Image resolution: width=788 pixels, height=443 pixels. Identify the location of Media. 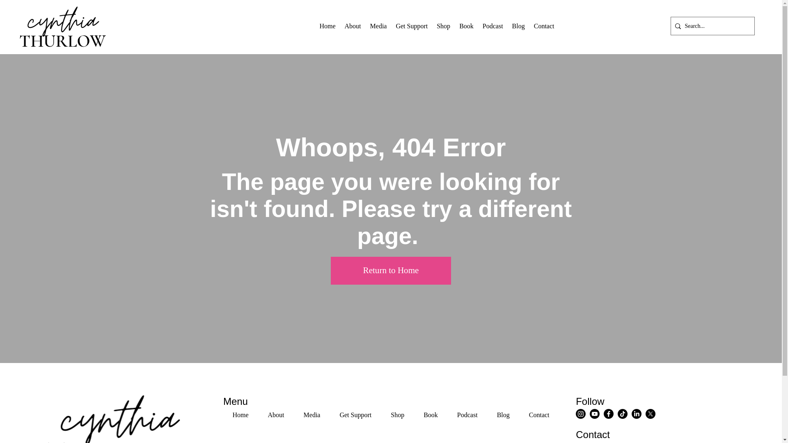
(412, 26).